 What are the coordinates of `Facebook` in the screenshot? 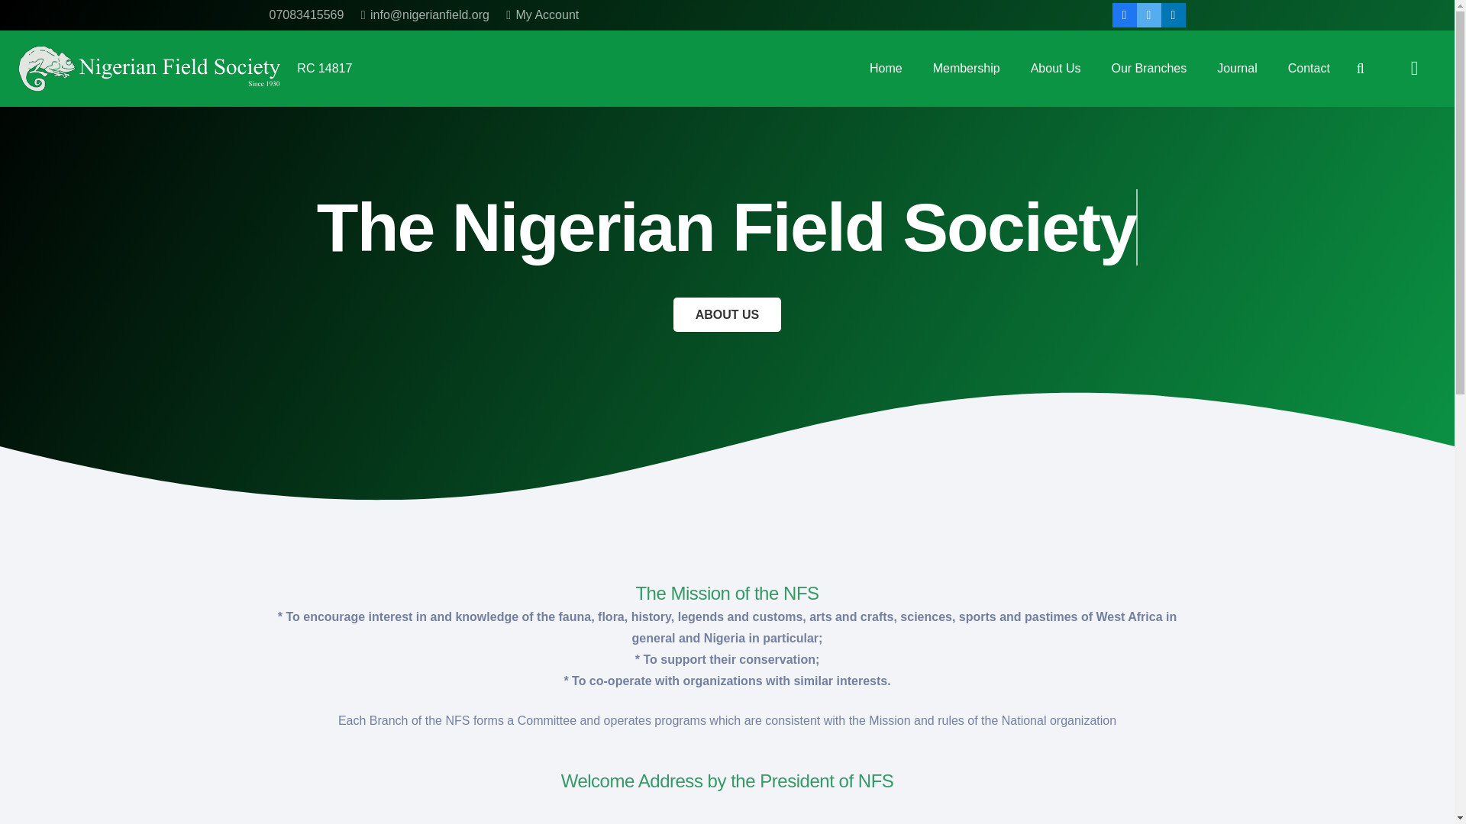 It's located at (610, 644).